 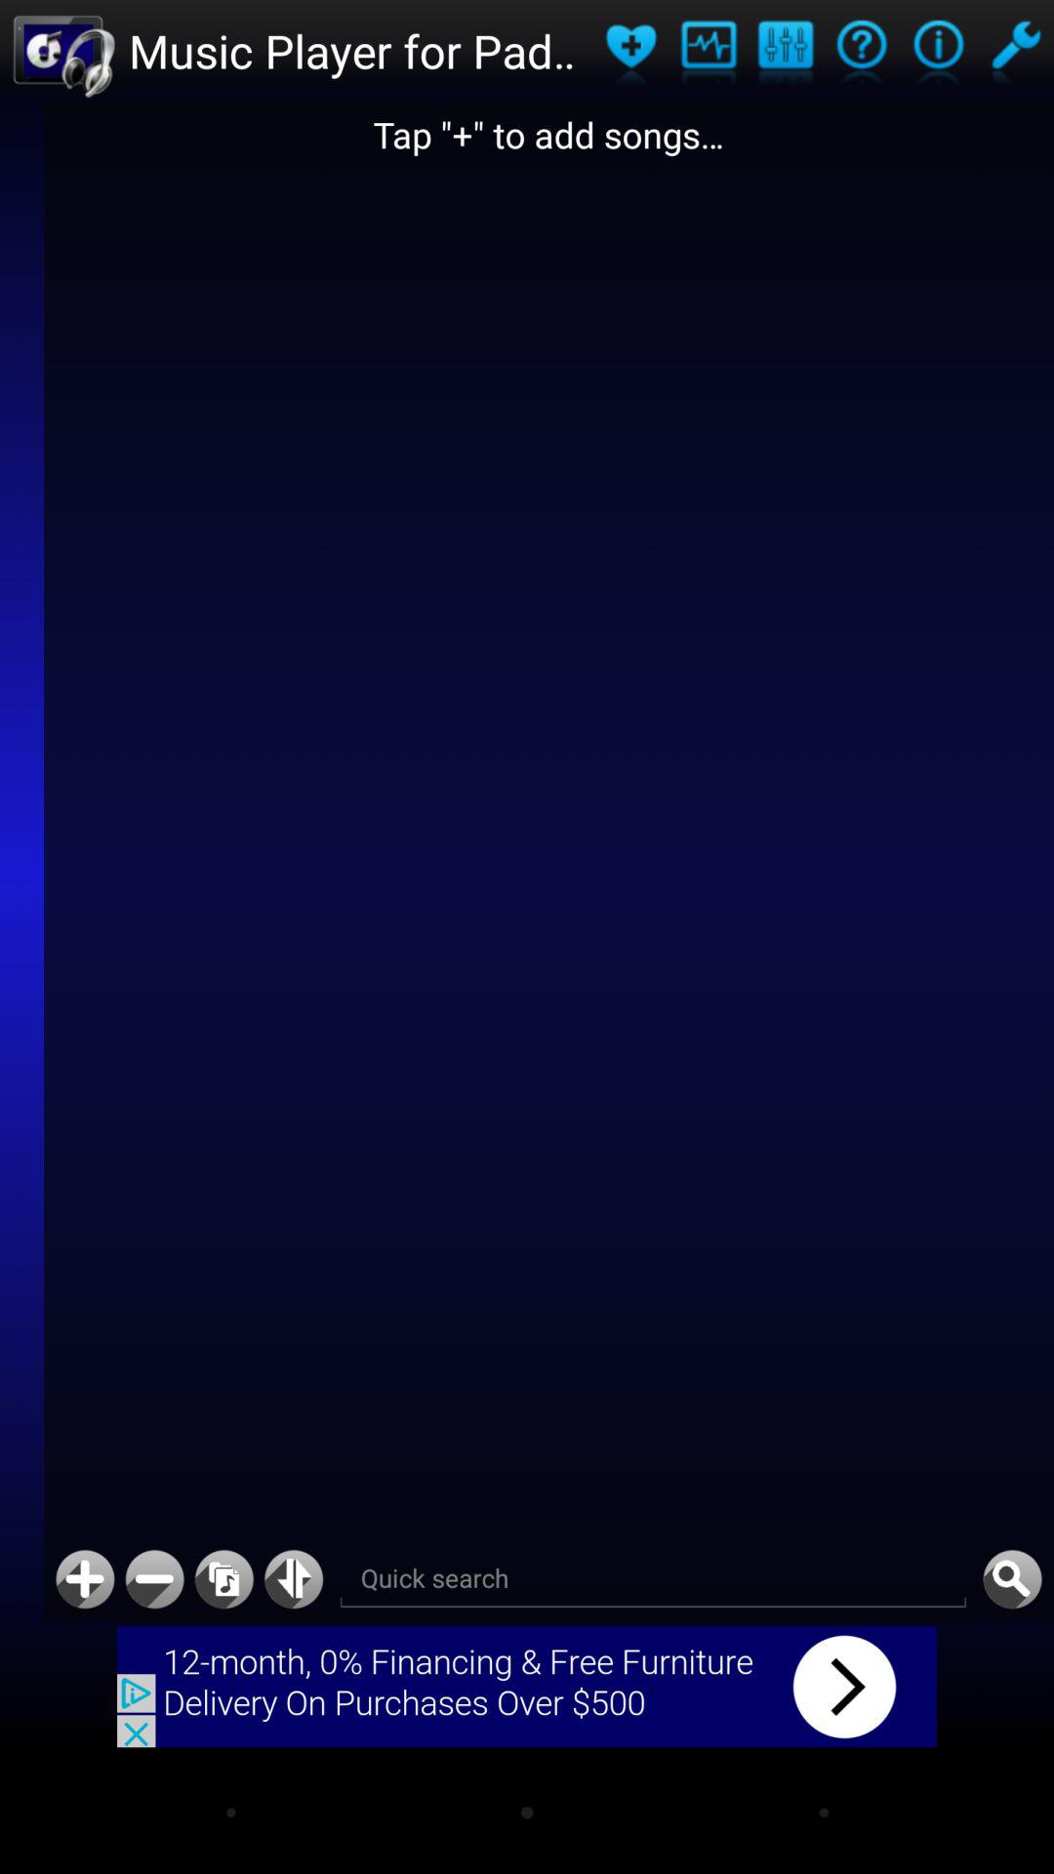 What do you see at coordinates (294, 1579) in the screenshot?
I see `quick page` at bounding box center [294, 1579].